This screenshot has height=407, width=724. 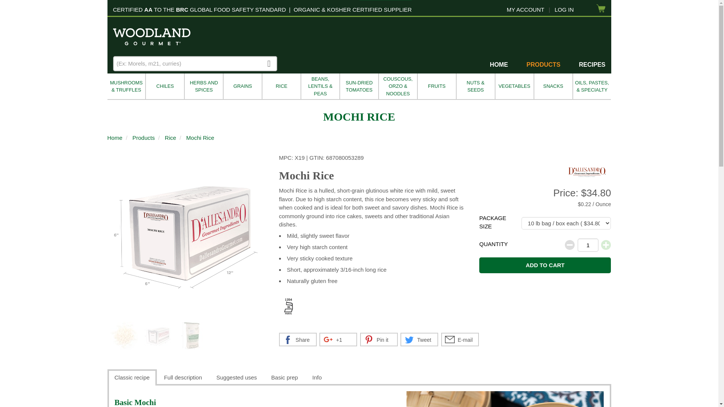 I want to click on GRAINS, so click(x=242, y=87).